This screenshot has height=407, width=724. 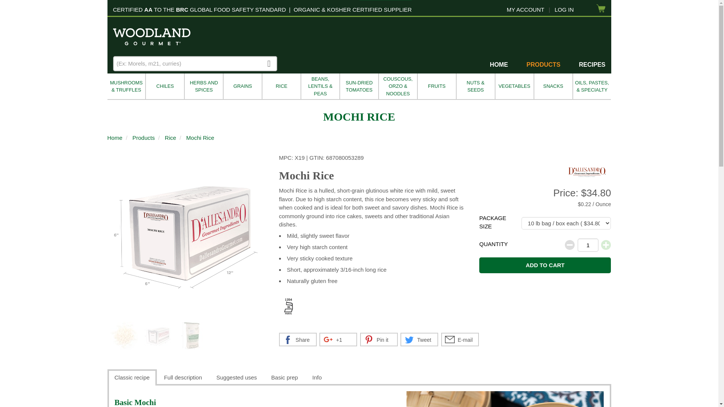 I want to click on GRAINS, so click(x=242, y=87).